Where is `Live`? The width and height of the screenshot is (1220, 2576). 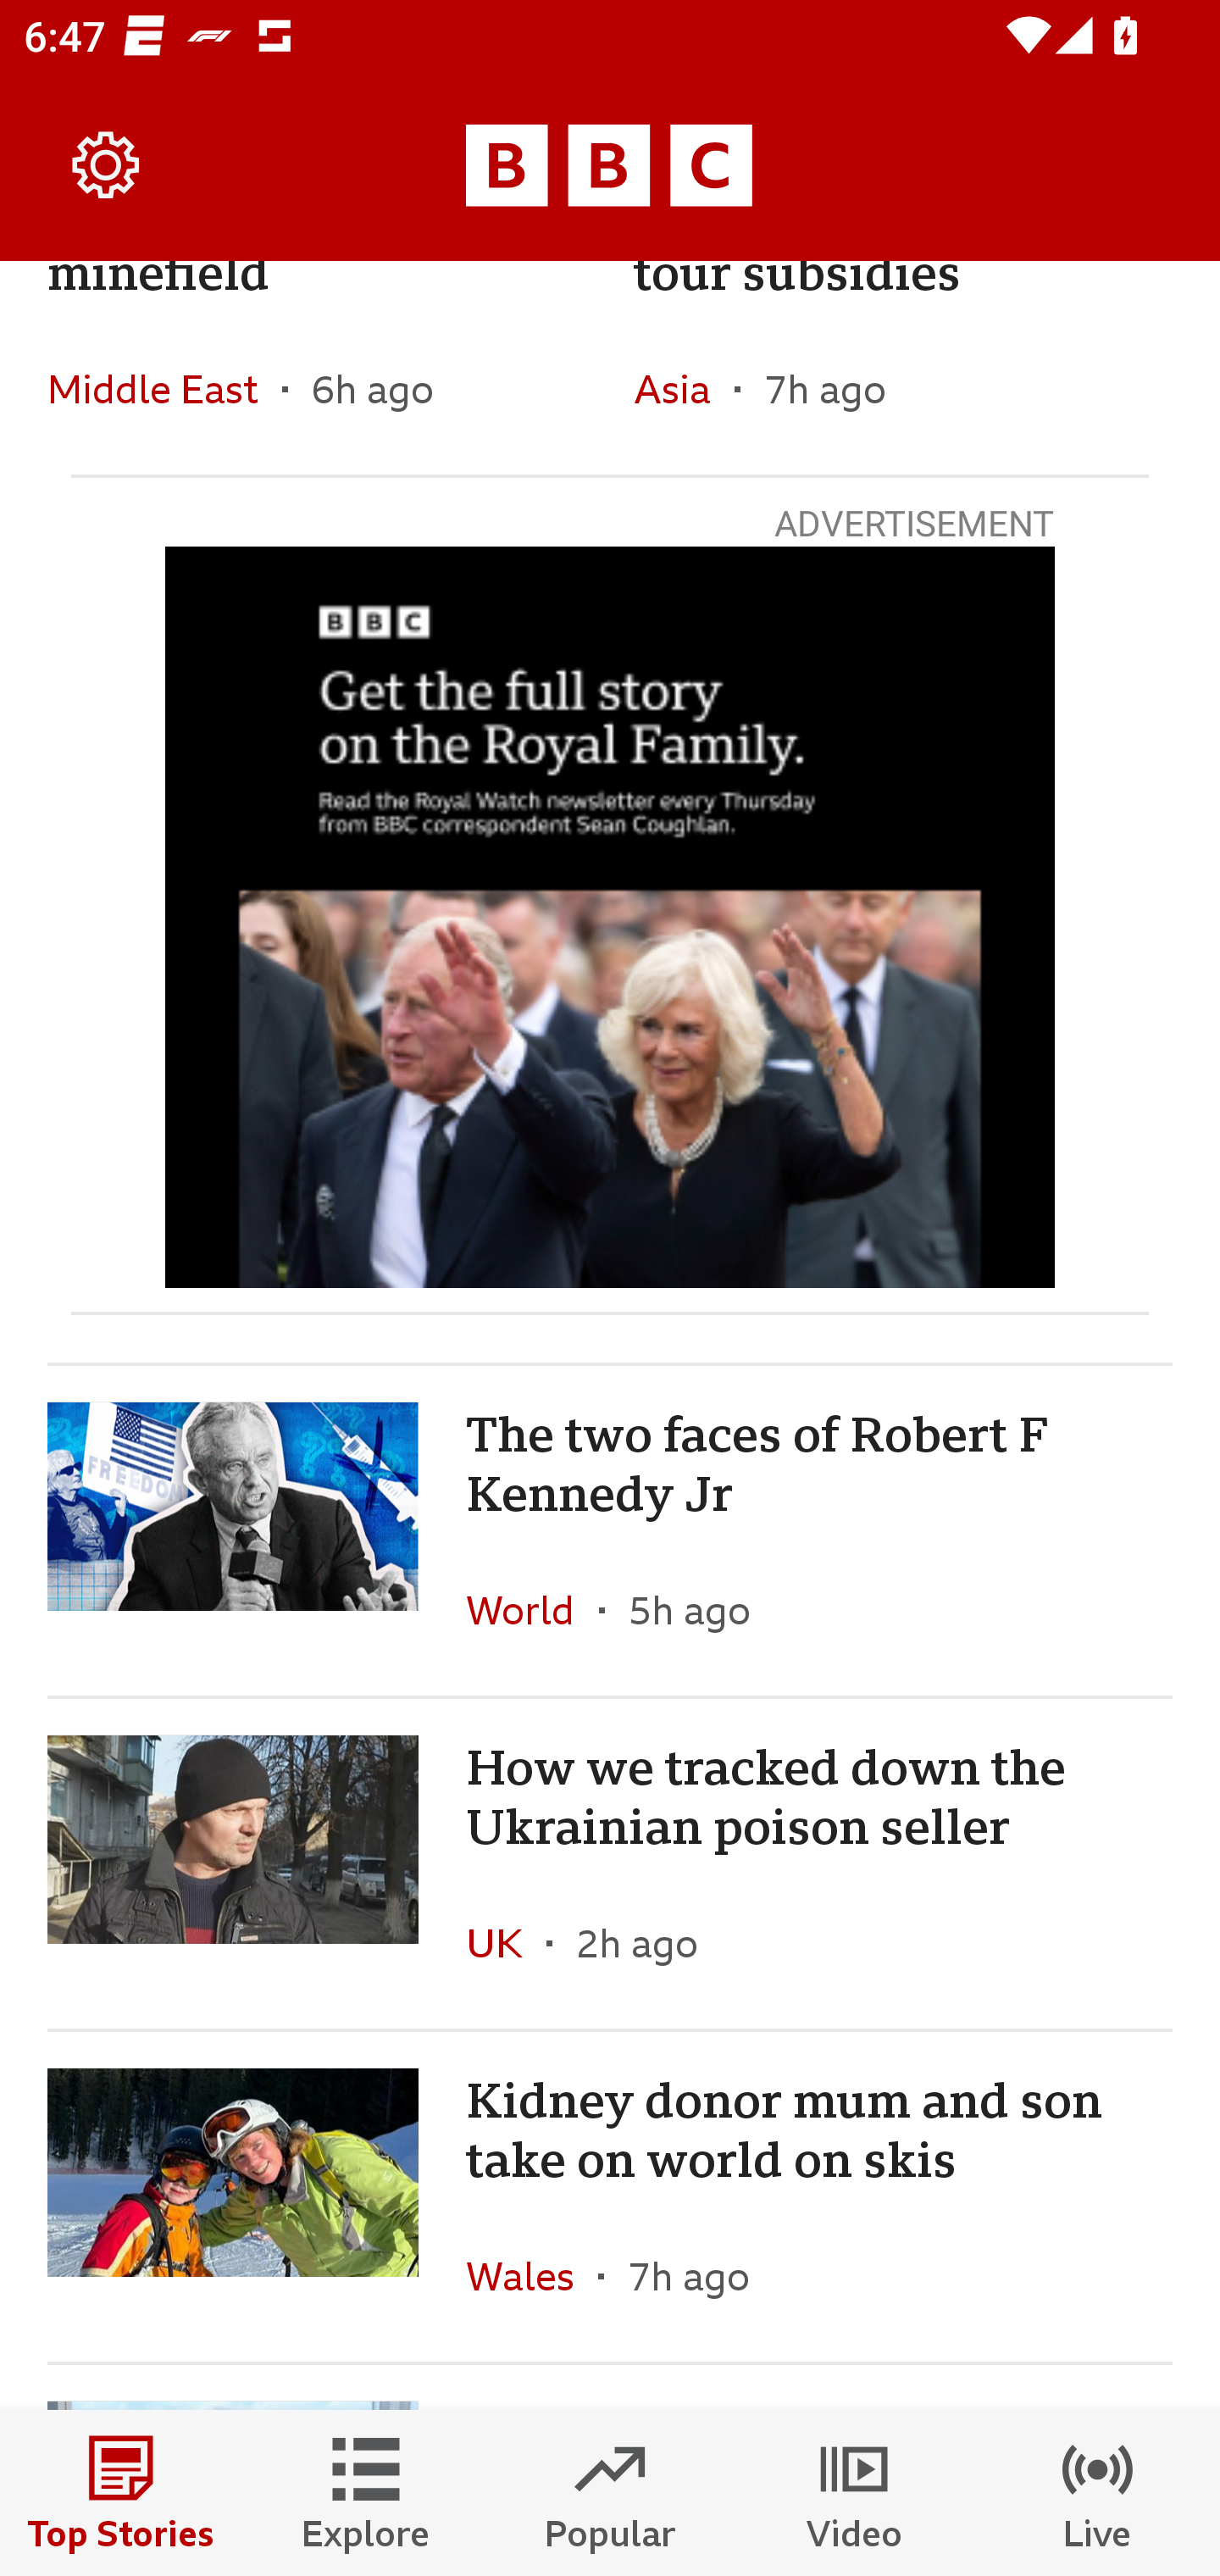
Live is located at coordinates (1098, 2493).